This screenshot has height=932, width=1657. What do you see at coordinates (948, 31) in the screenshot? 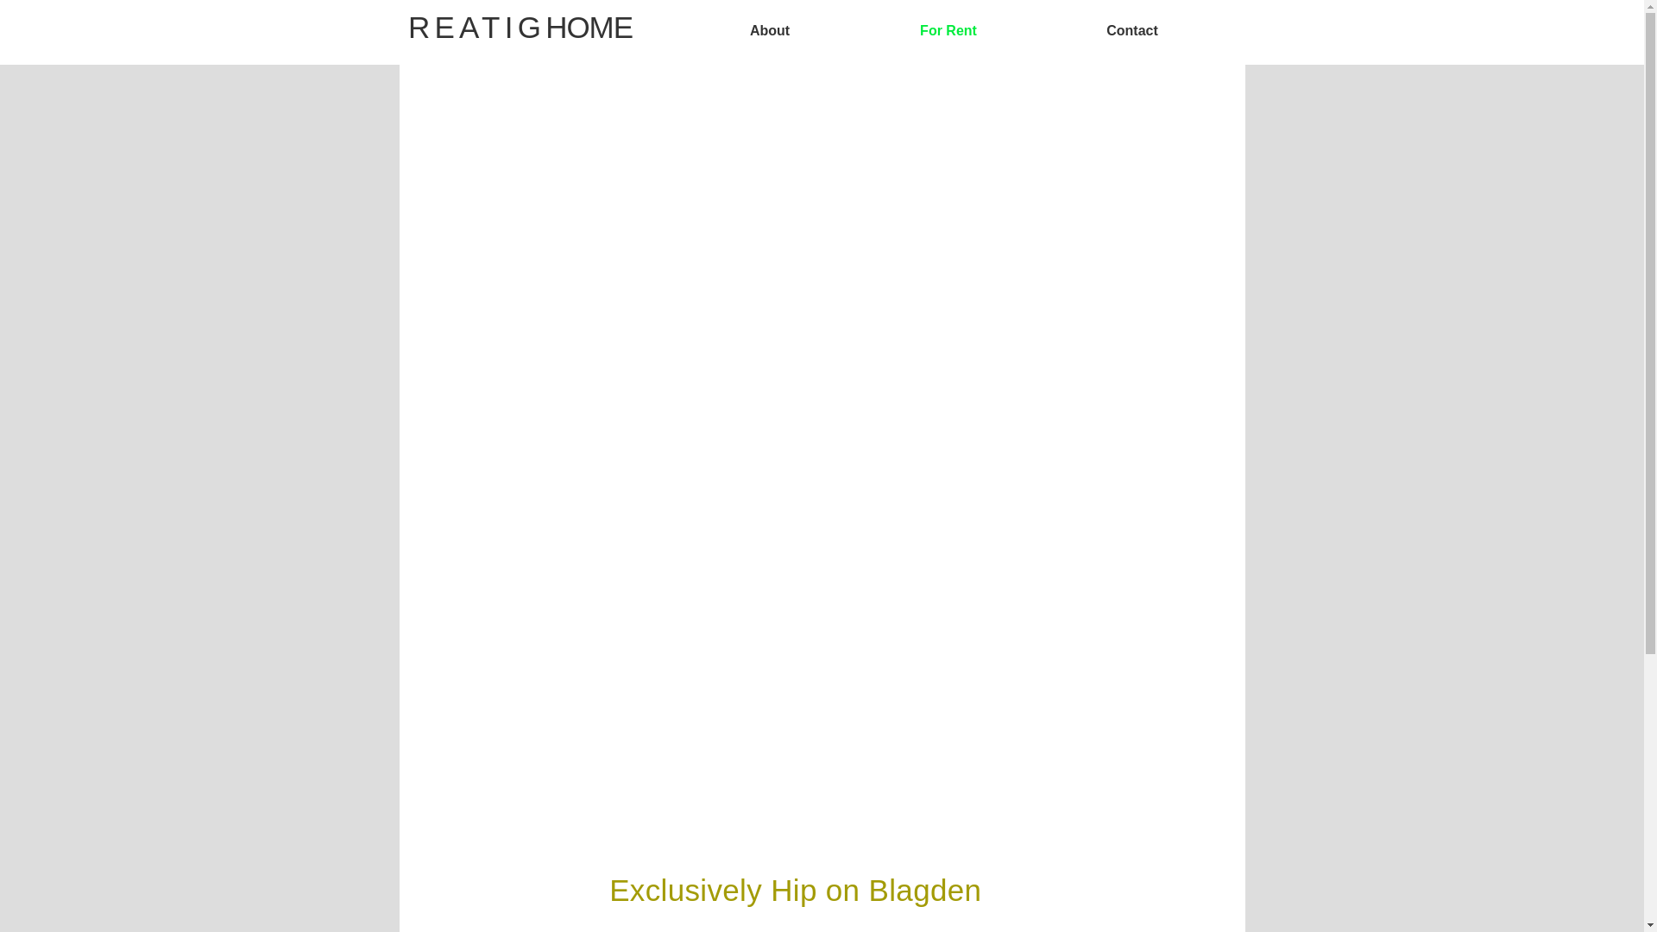
I see `For Rent` at bounding box center [948, 31].